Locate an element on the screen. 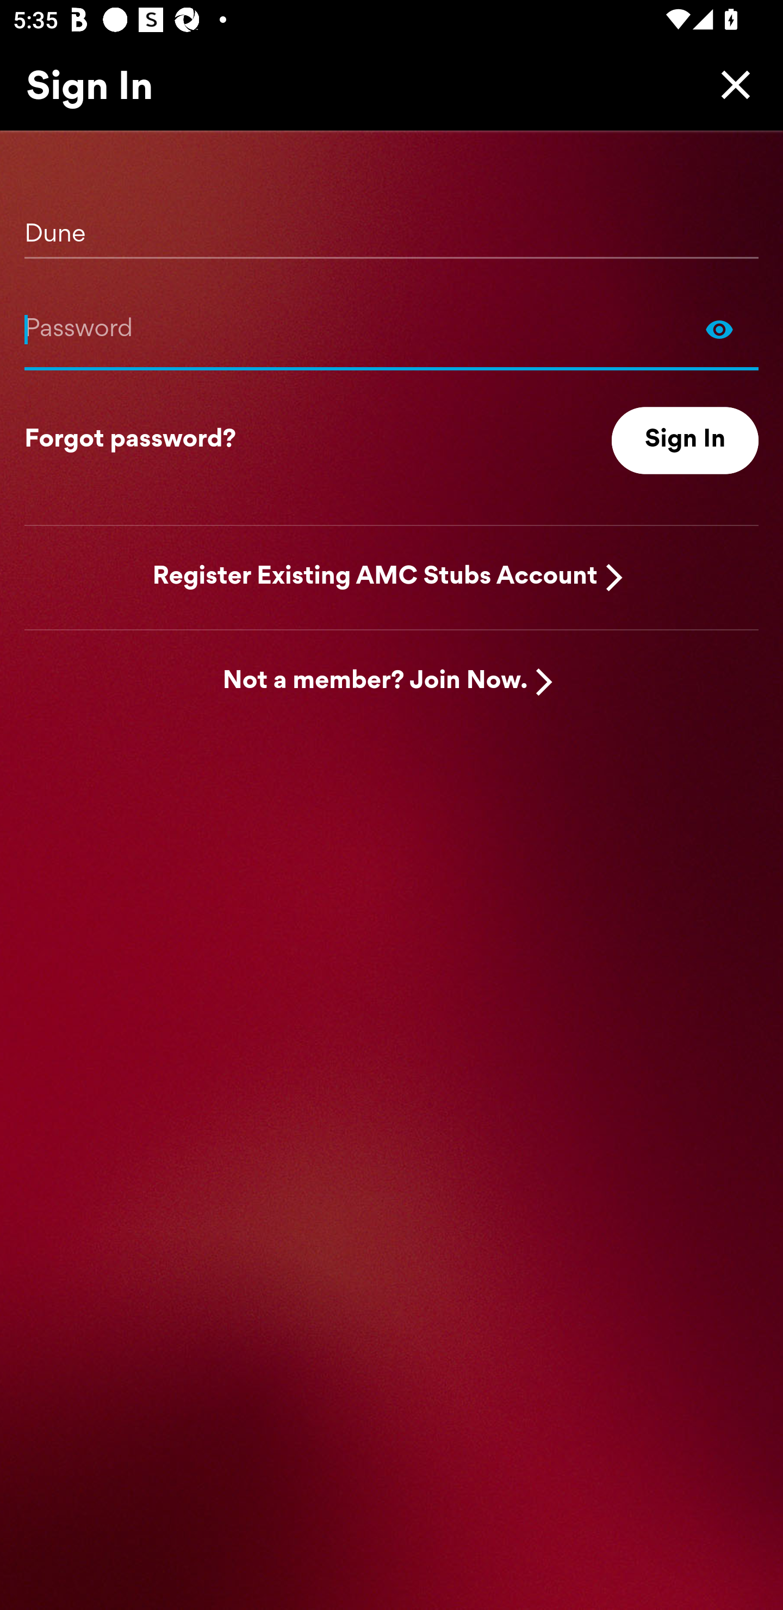  Not a member? Join Now. is located at coordinates (375, 682).